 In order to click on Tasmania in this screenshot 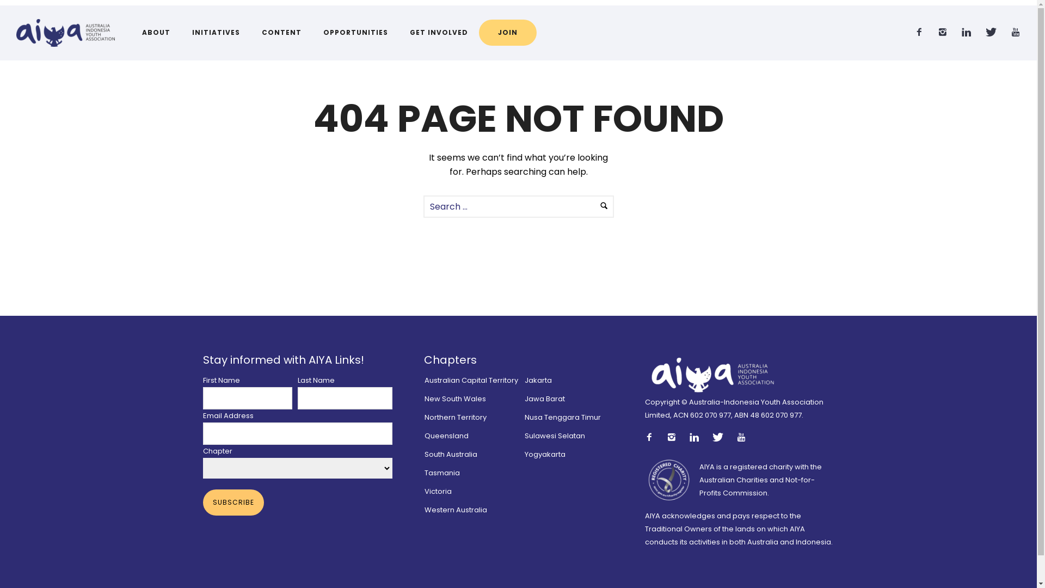, I will do `click(442, 473)`.